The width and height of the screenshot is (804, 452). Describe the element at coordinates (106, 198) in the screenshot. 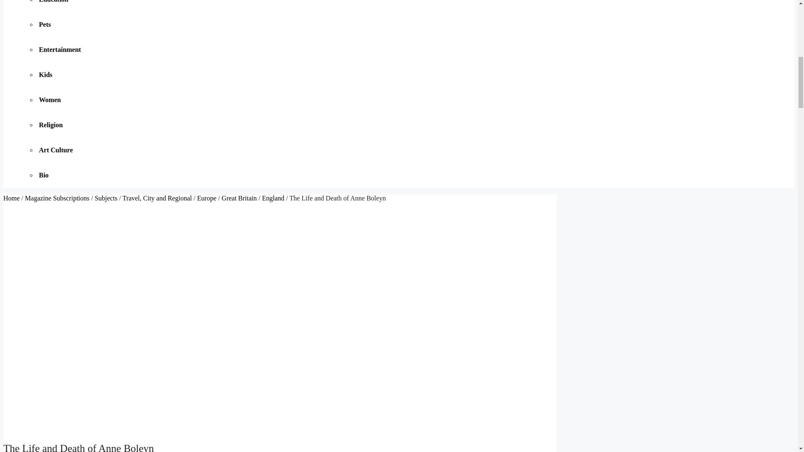

I see `Subjects` at that location.